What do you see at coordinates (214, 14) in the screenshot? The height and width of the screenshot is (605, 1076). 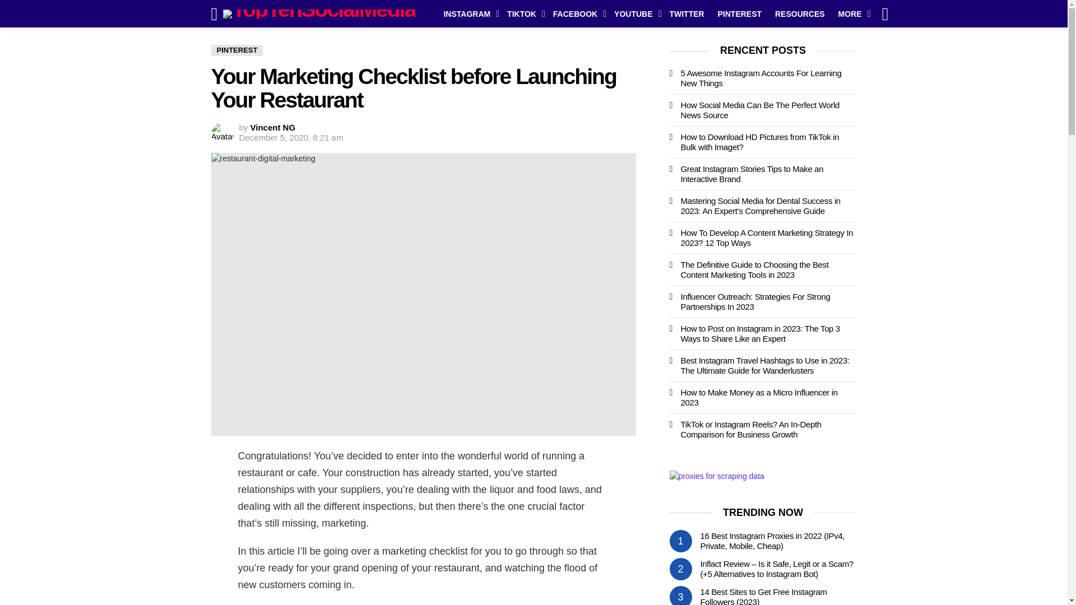 I see `Menu` at bounding box center [214, 14].